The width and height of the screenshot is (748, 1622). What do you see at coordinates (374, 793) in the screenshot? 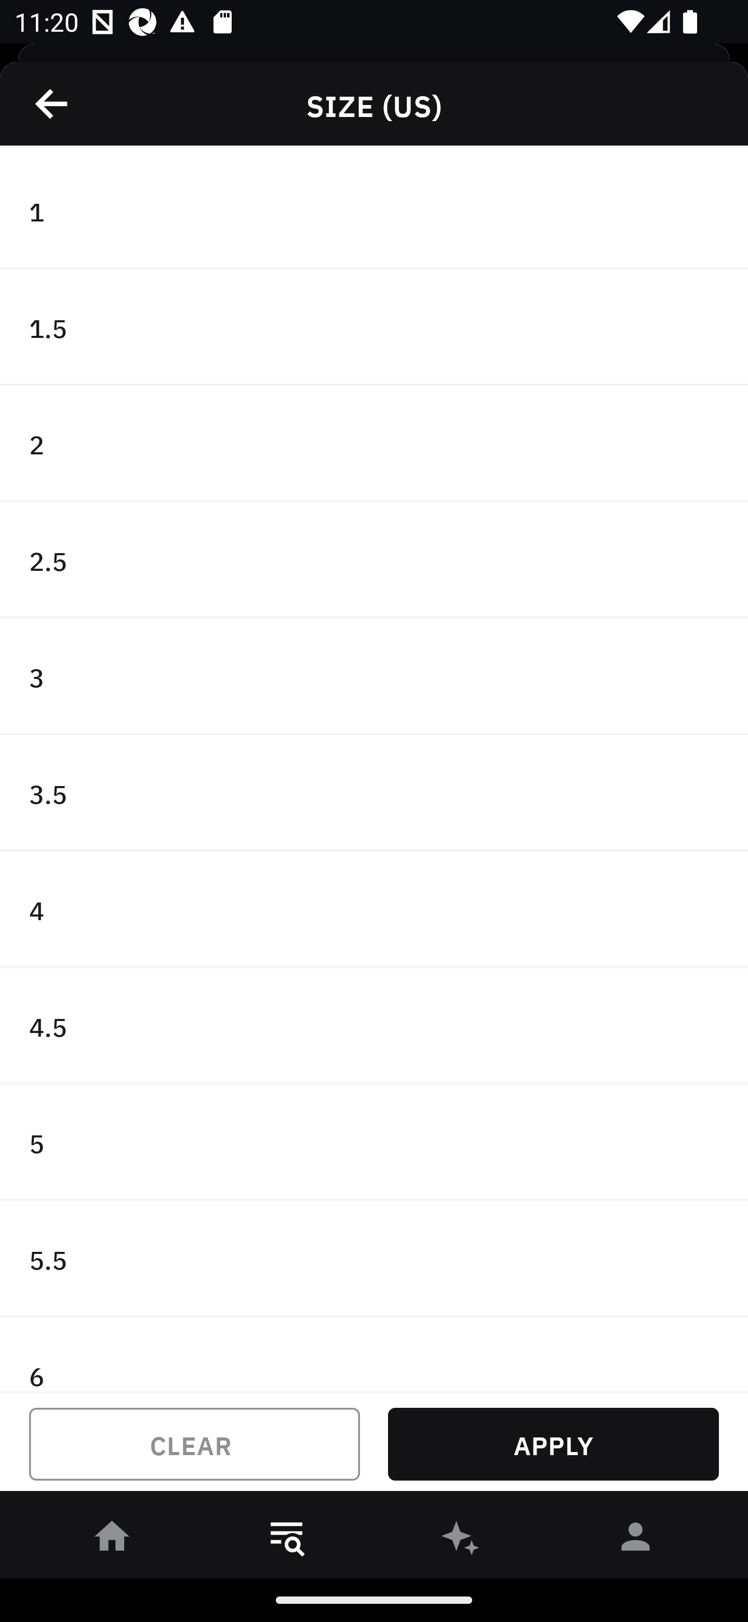
I see `3.5` at bounding box center [374, 793].